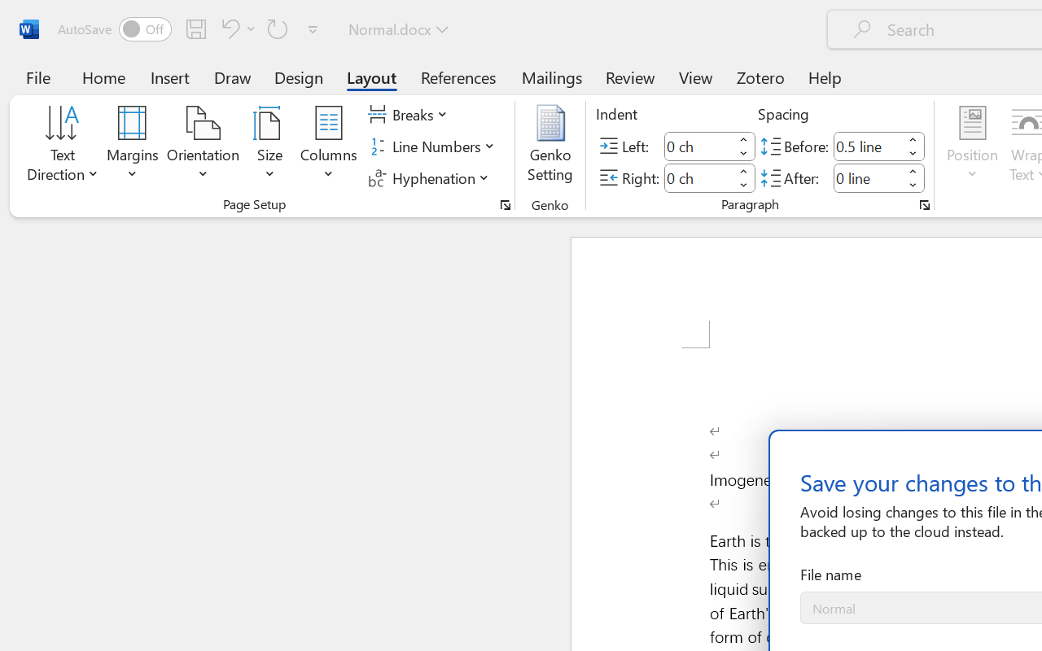  Describe the element at coordinates (278, 28) in the screenshot. I see `Repeat Paragraph Formatting` at that location.